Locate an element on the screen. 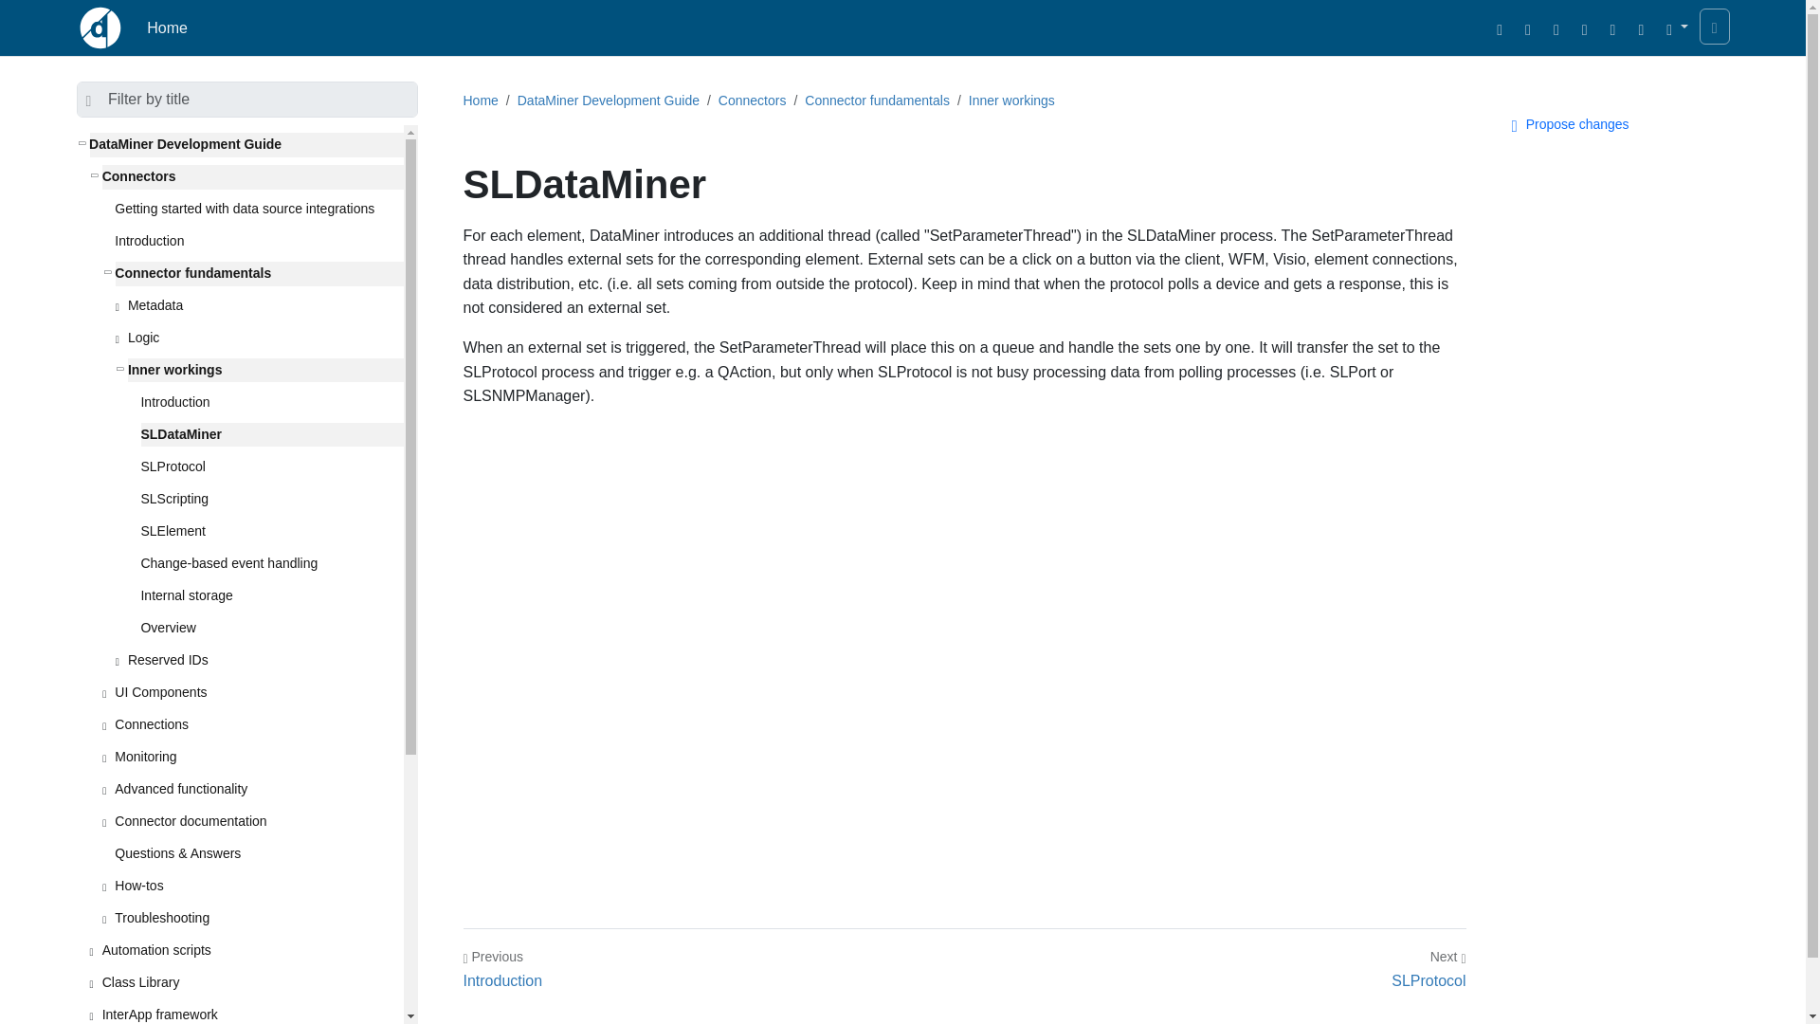  Home is located at coordinates (167, 27).